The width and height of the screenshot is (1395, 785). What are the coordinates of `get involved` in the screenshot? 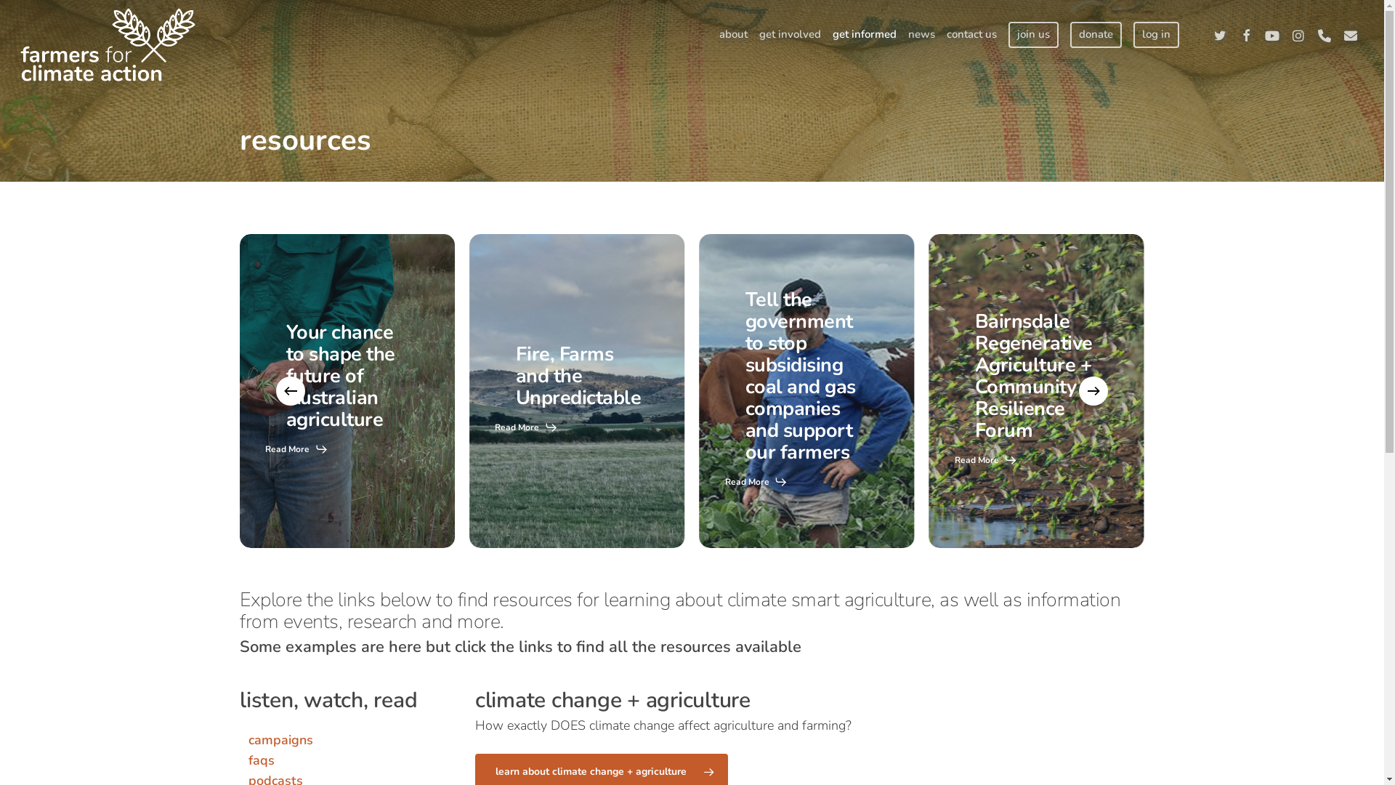 It's located at (790, 35).